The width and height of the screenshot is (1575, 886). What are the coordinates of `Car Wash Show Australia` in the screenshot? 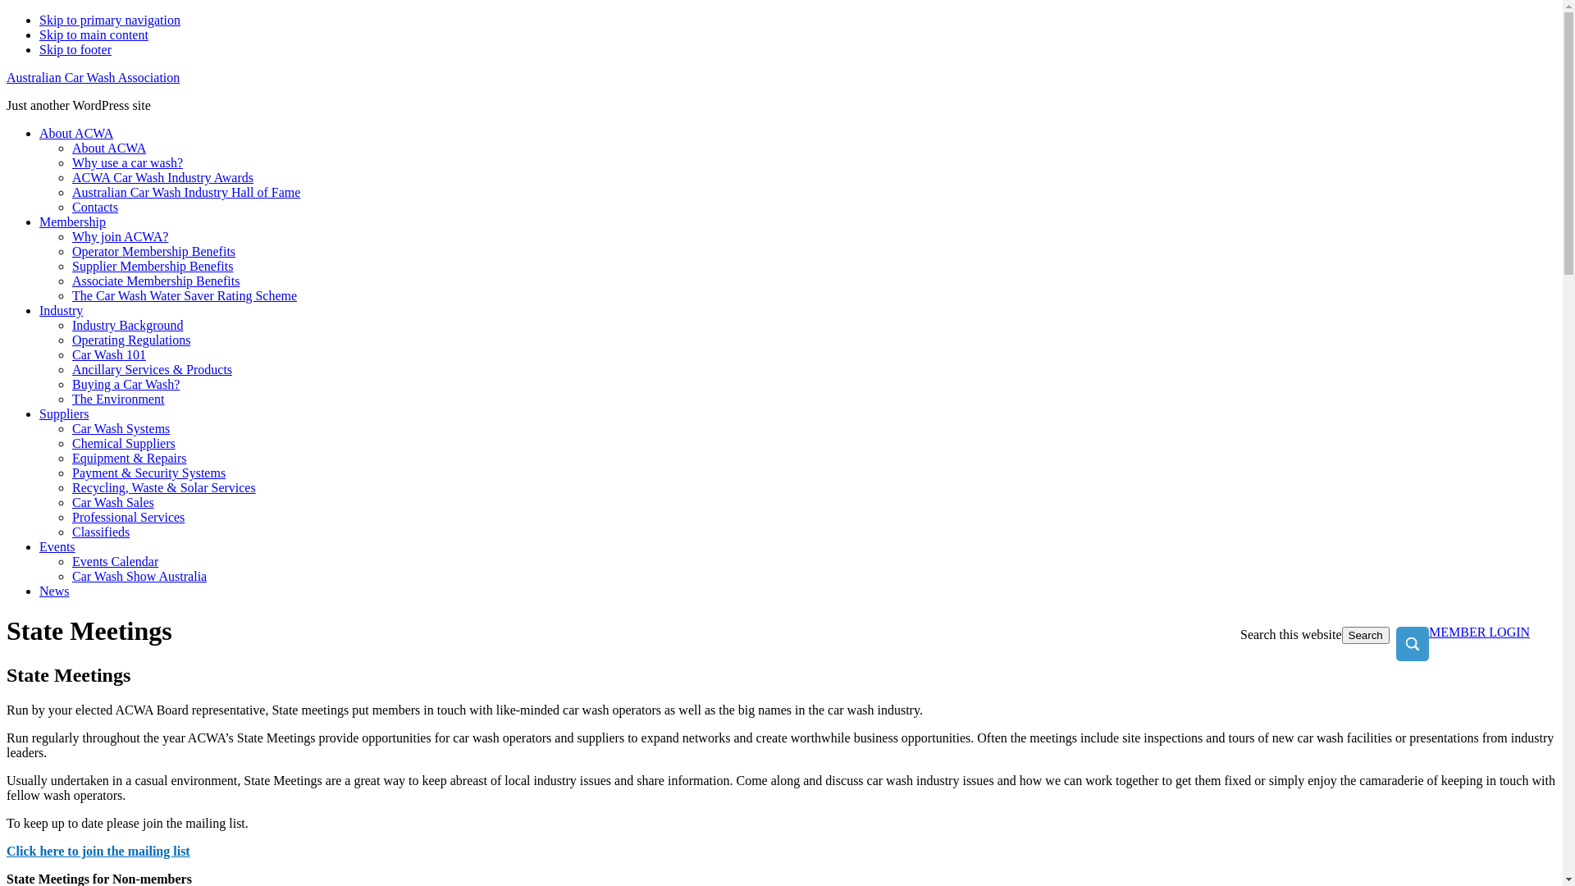 It's located at (139, 576).